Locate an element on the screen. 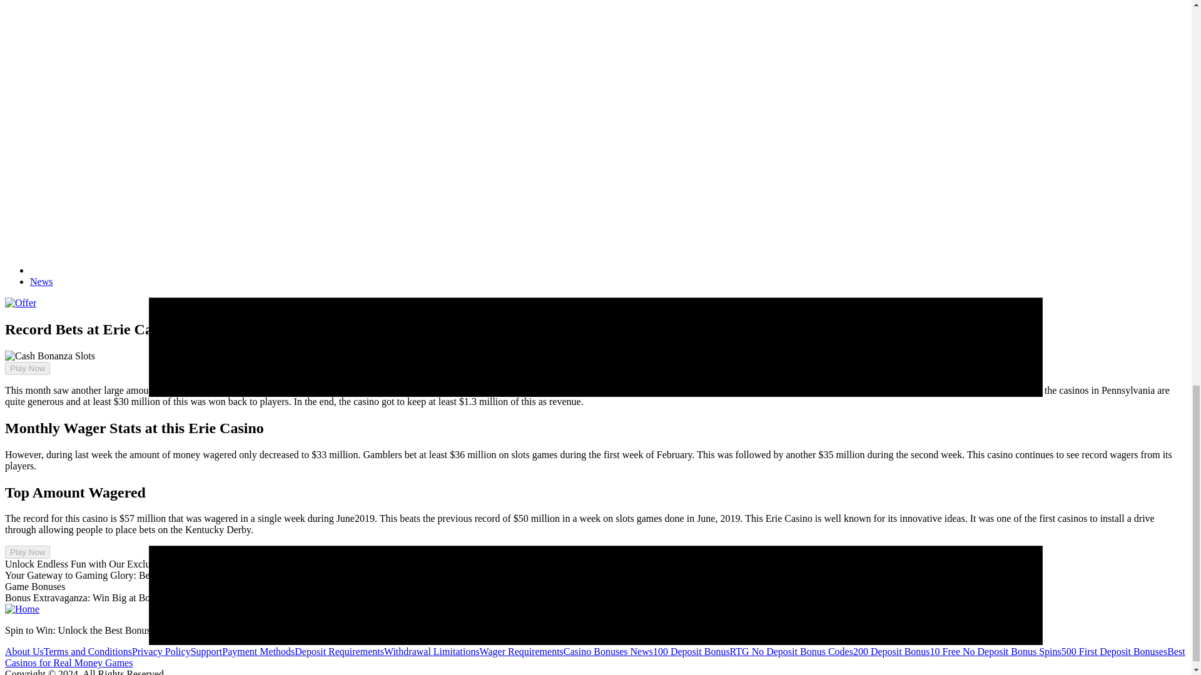 This screenshot has height=675, width=1201. Payment Methods is located at coordinates (258, 651).